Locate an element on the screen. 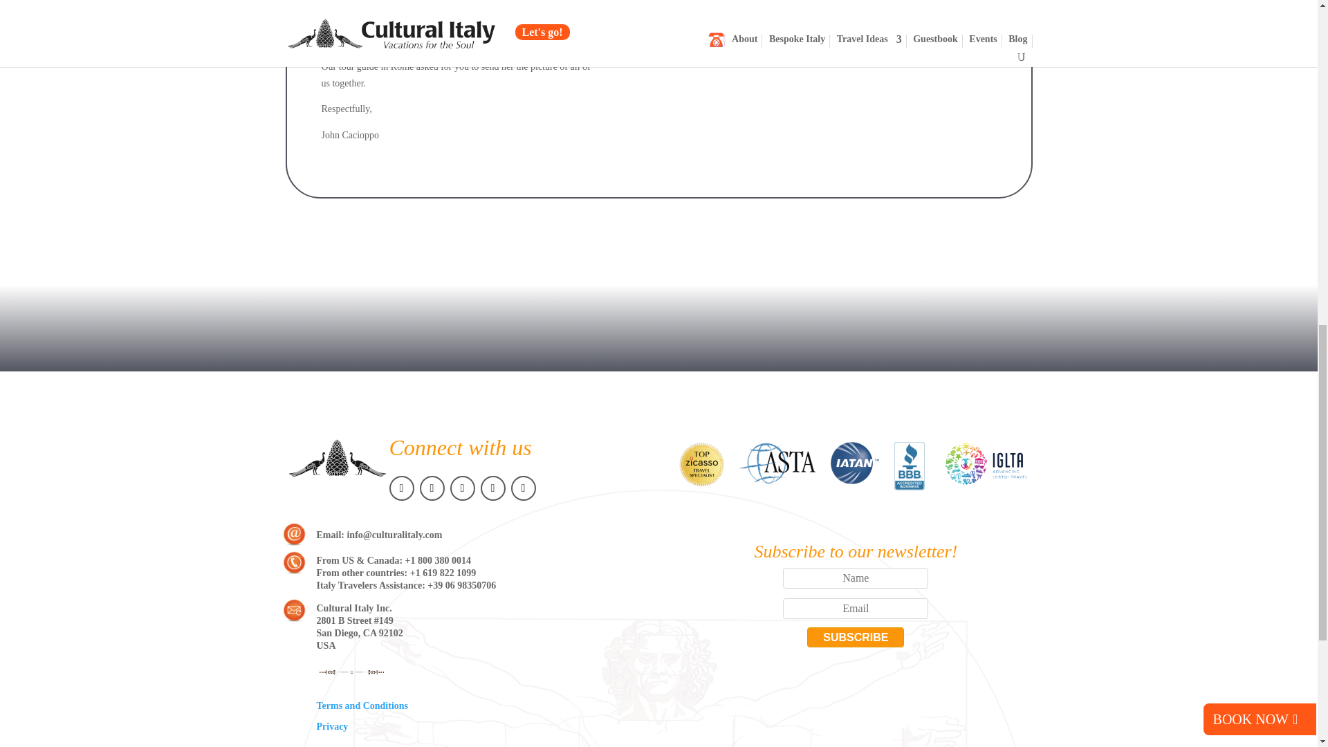  Follow on Facebook is located at coordinates (401, 488).